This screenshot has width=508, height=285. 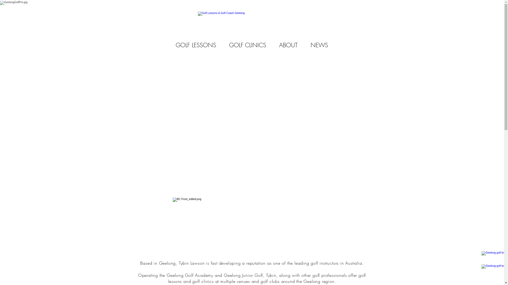 What do you see at coordinates (243, 275) in the screenshot?
I see `Geelong Junior Golf` at bounding box center [243, 275].